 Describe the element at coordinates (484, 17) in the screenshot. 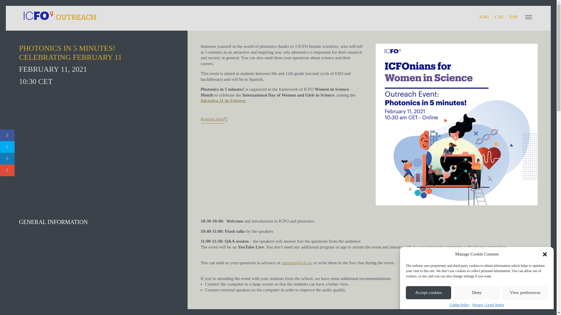

I see `ENG` at that location.